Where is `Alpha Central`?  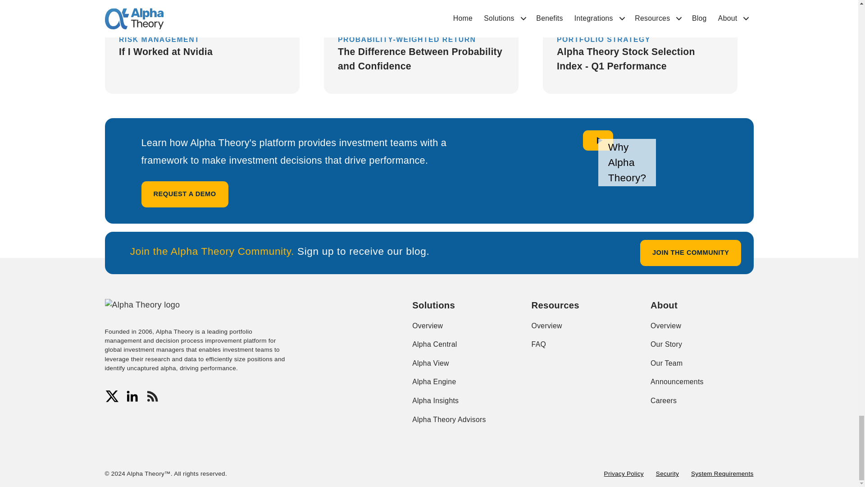 Alpha Central is located at coordinates (434, 345).